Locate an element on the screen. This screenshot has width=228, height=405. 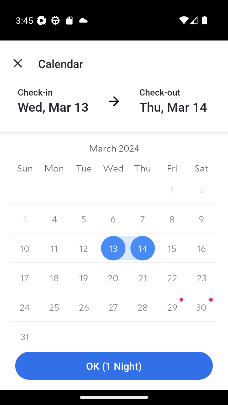
5 5 March 2024 is located at coordinates (84, 219).